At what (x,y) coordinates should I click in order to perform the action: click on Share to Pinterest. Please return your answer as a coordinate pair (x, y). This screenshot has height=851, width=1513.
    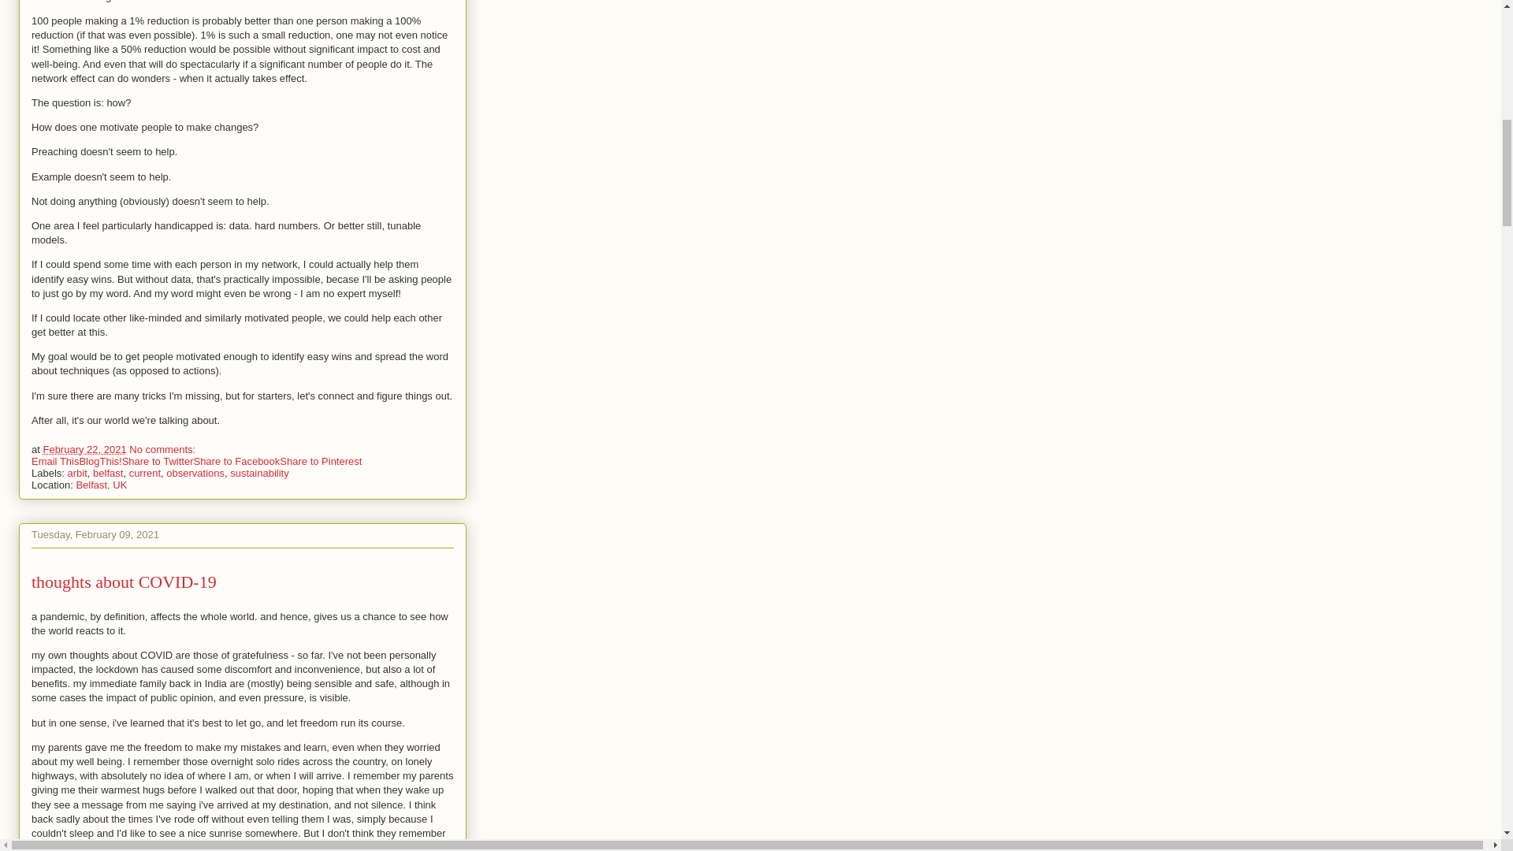
    Looking at the image, I should click on (320, 460).